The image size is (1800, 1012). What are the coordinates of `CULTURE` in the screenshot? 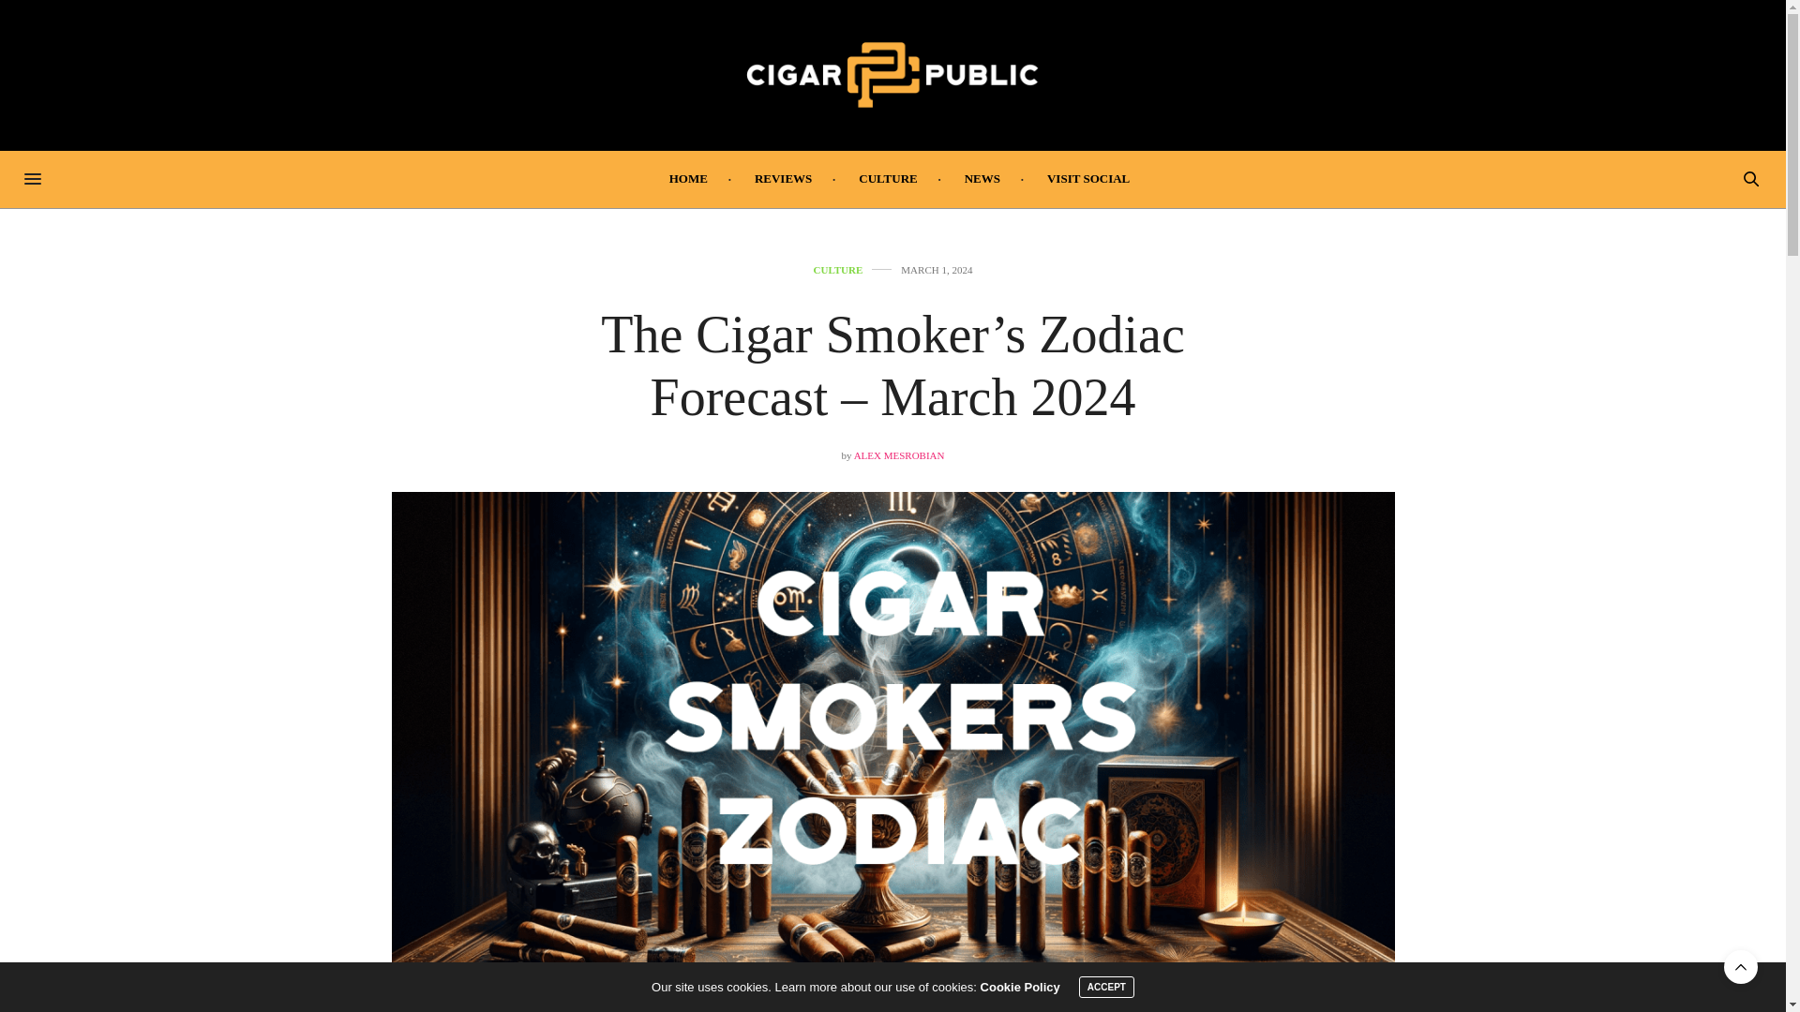 It's located at (888, 178).